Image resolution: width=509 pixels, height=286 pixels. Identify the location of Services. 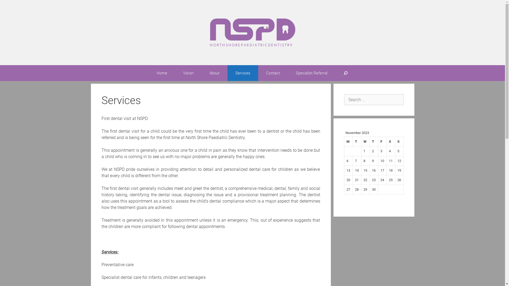
(243, 73).